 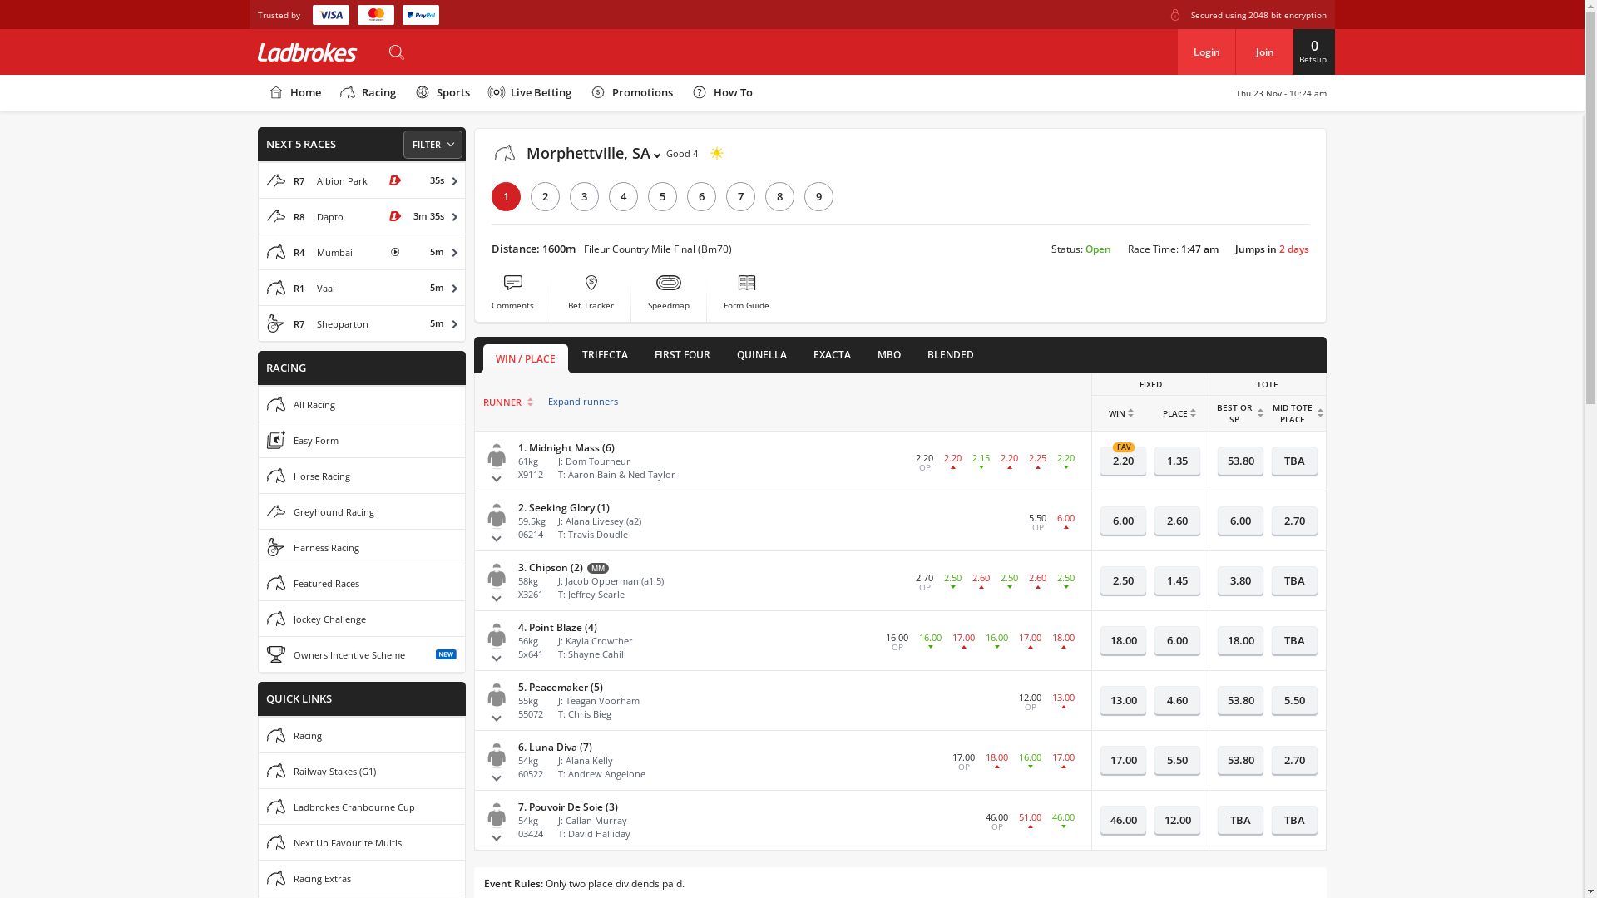 What do you see at coordinates (362, 771) in the screenshot?
I see `Railway Stakes (G1)` at bounding box center [362, 771].